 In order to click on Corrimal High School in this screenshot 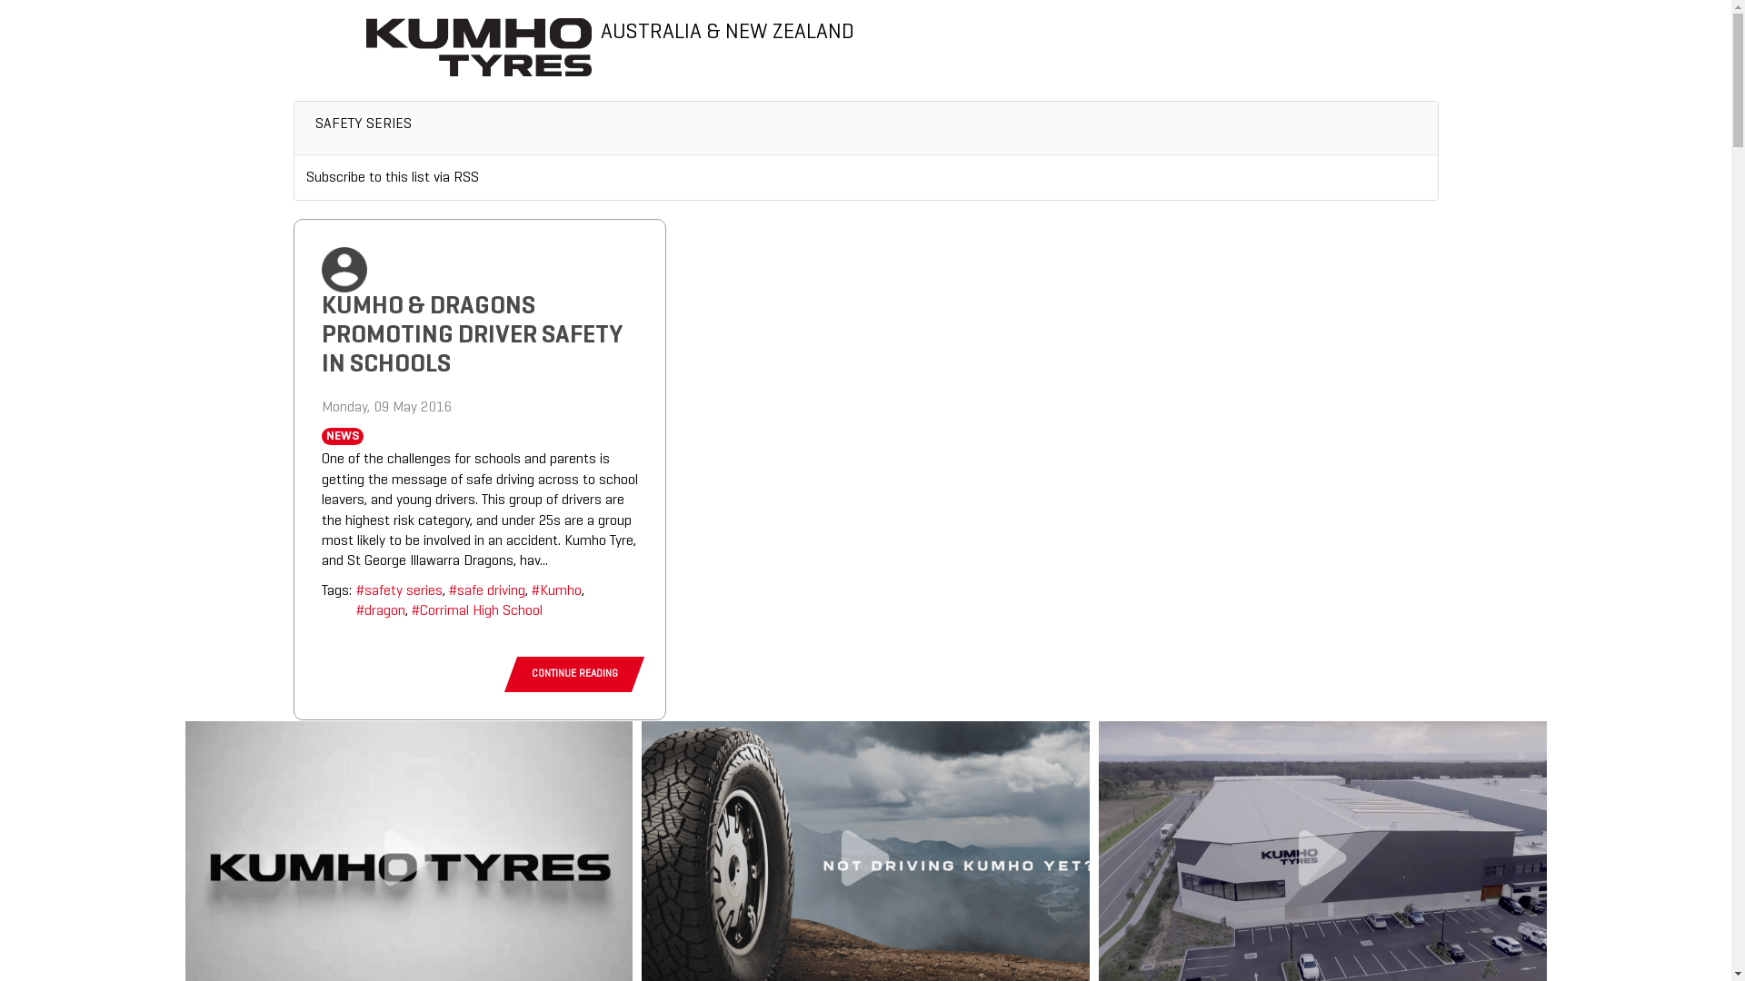, I will do `click(476, 611)`.